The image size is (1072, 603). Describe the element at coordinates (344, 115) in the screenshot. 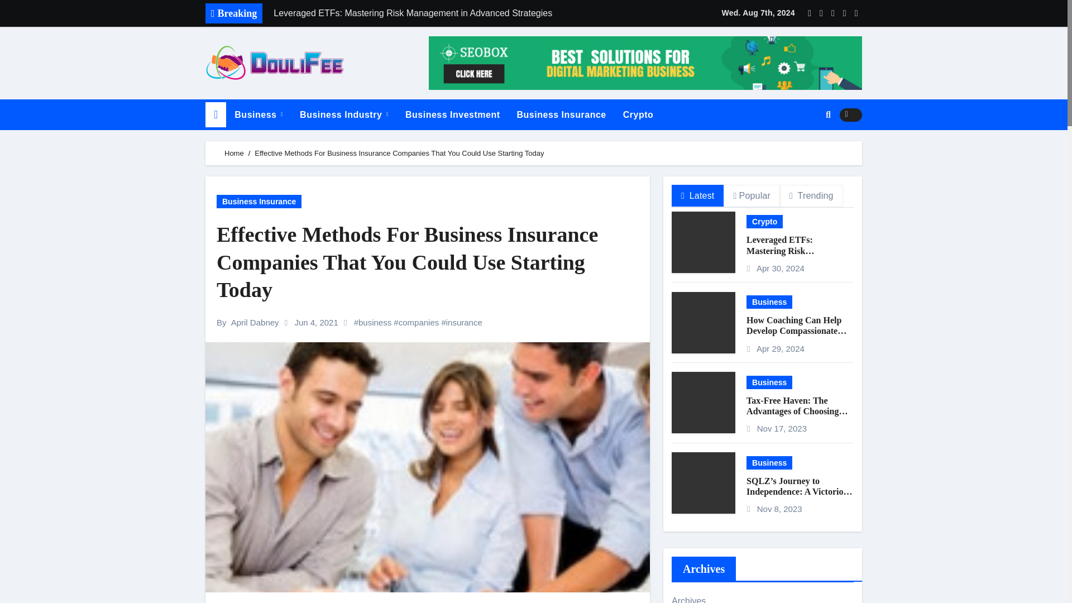

I see `Business Industry` at that location.